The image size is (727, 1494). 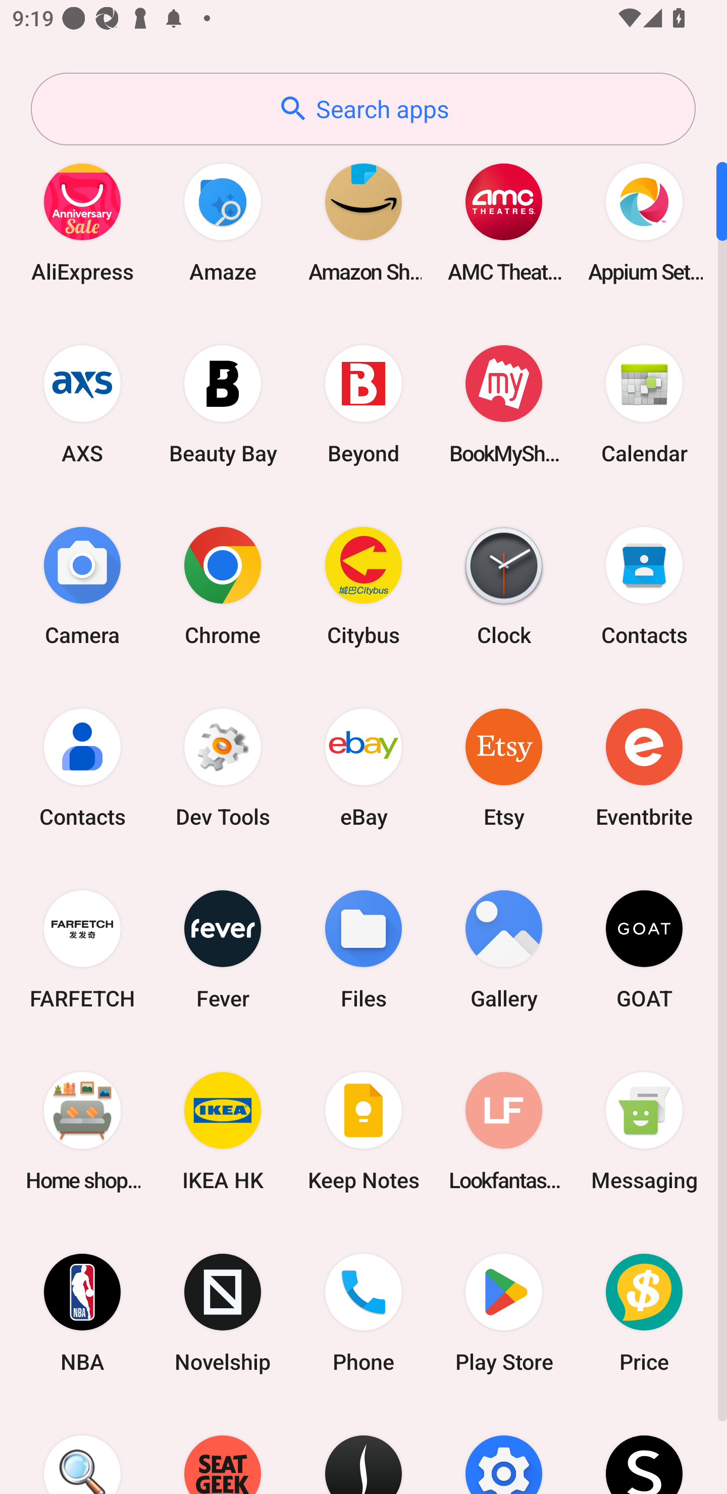 What do you see at coordinates (644, 1131) in the screenshot?
I see `Messaging` at bounding box center [644, 1131].